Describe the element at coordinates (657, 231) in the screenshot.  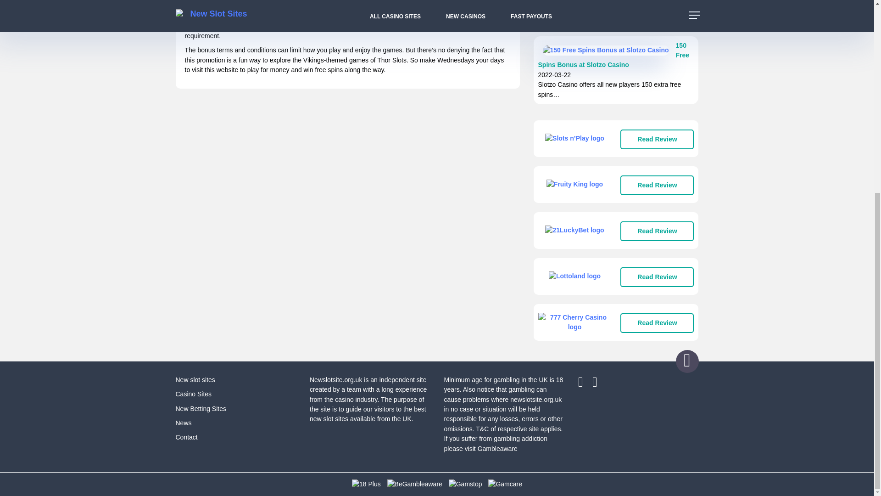
I see `Read Review` at that location.